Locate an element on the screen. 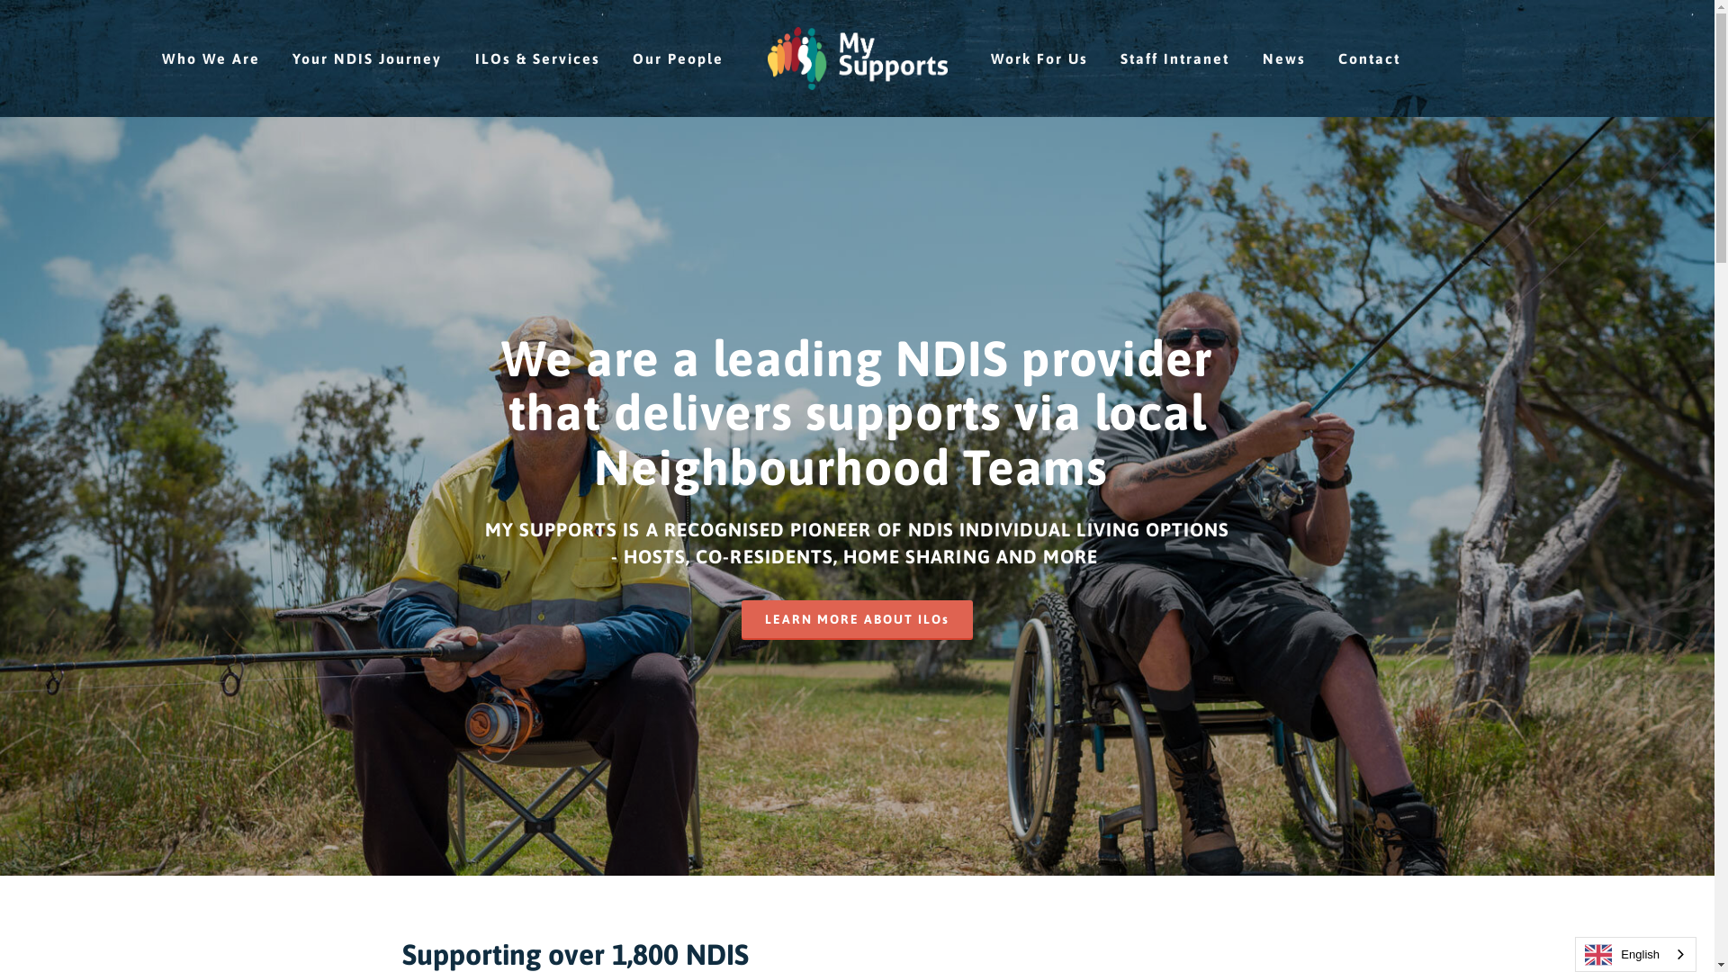 Image resolution: width=1728 pixels, height=972 pixels. News is located at coordinates (1284, 58).